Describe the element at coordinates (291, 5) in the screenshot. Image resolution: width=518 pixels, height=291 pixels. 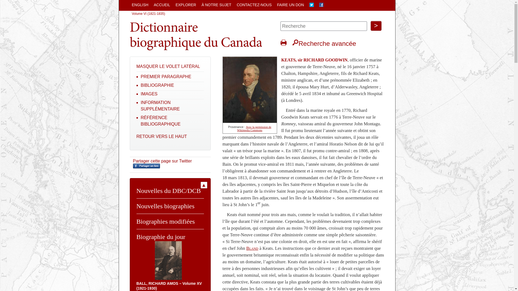
I see `FAIRE UN DON` at that location.